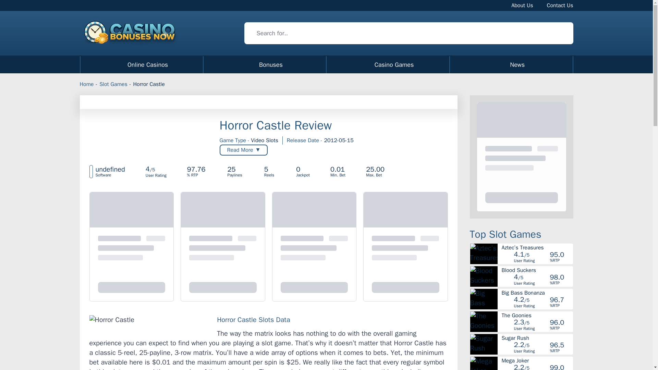 The image size is (658, 370). I want to click on About Us, so click(522, 5).